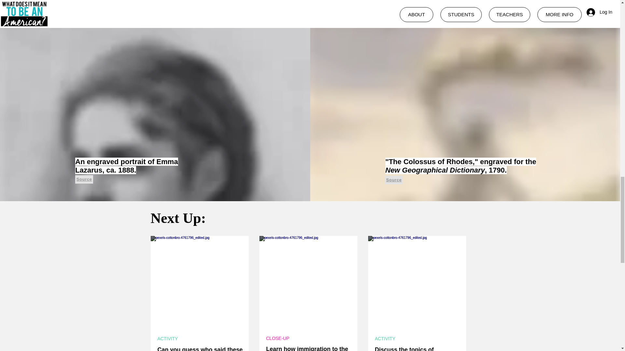  I want to click on ., so click(415, 347).